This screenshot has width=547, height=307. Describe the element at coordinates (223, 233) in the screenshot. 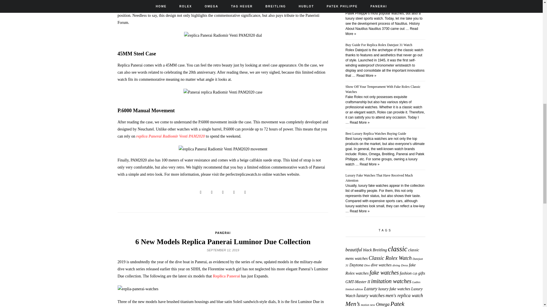

I see `PANERAI` at that location.